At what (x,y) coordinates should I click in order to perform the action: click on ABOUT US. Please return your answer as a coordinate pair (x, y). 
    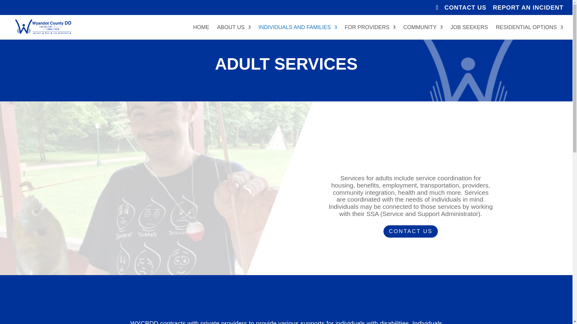
    Looking at the image, I should click on (234, 32).